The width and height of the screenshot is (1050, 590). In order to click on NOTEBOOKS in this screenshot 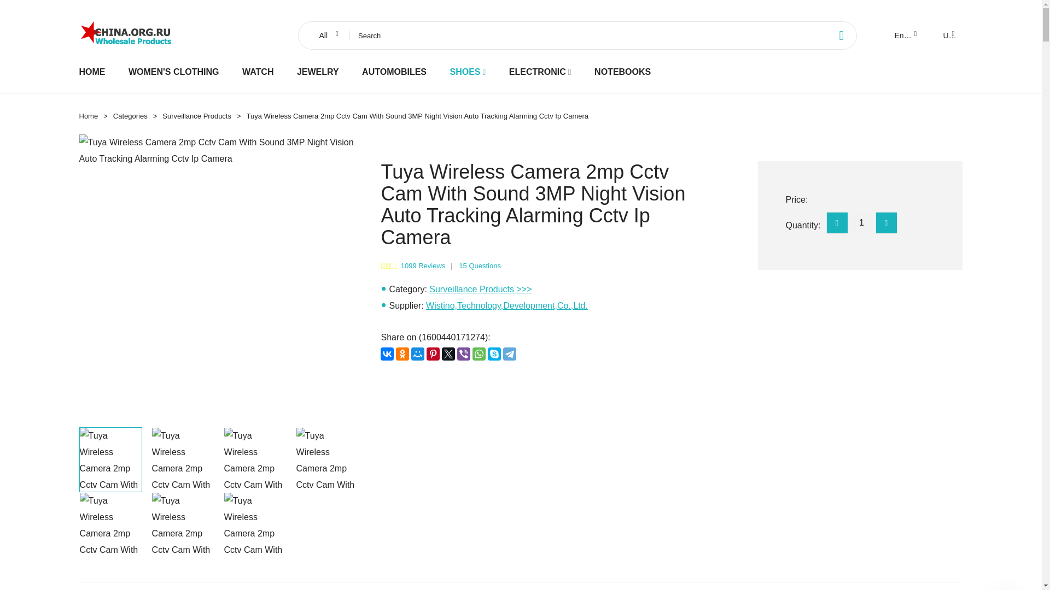, I will do `click(622, 72)`.